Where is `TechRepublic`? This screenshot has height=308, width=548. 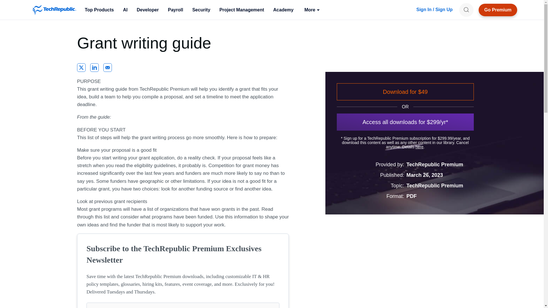
TechRepublic is located at coordinates (54, 10).